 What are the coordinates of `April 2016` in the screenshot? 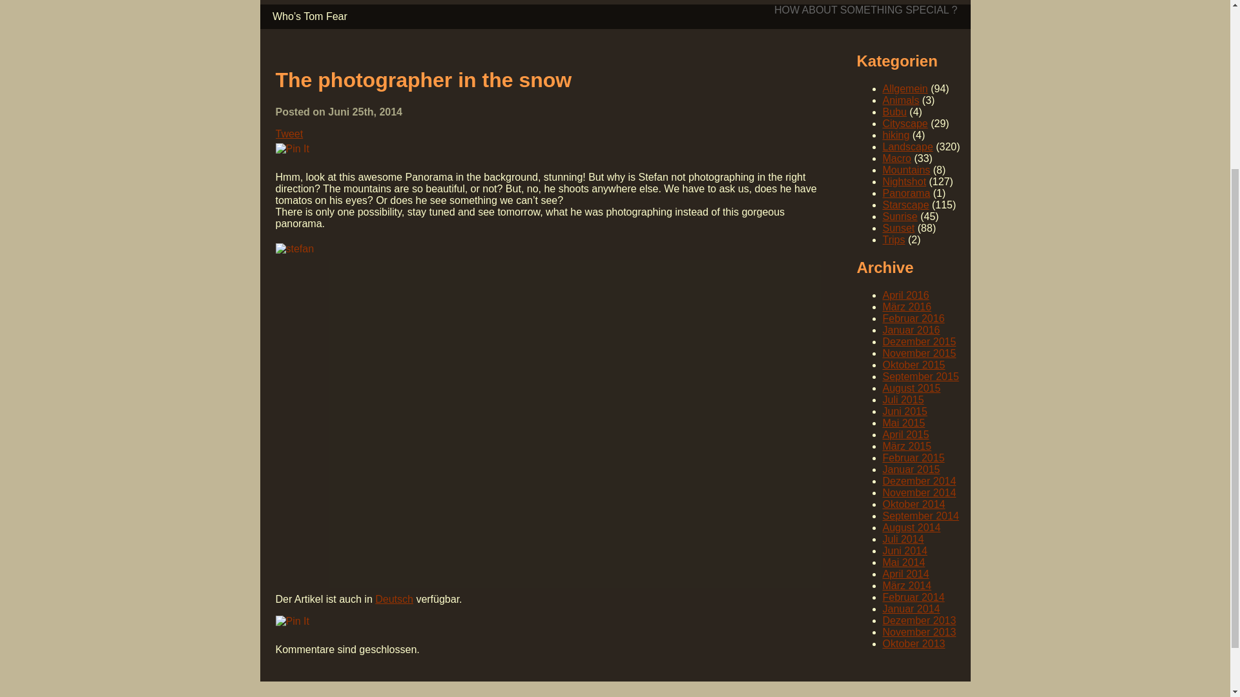 It's located at (905, 295).